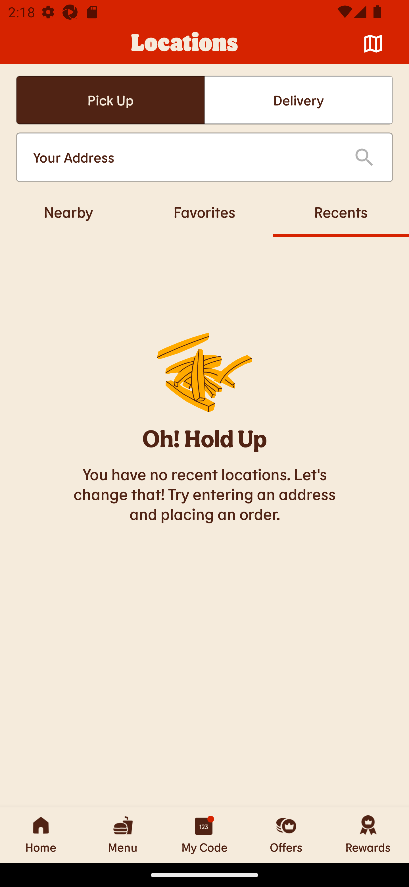  Describe the element at coordinates (123, 835) in the screenshot. I see `Menu` at that location.